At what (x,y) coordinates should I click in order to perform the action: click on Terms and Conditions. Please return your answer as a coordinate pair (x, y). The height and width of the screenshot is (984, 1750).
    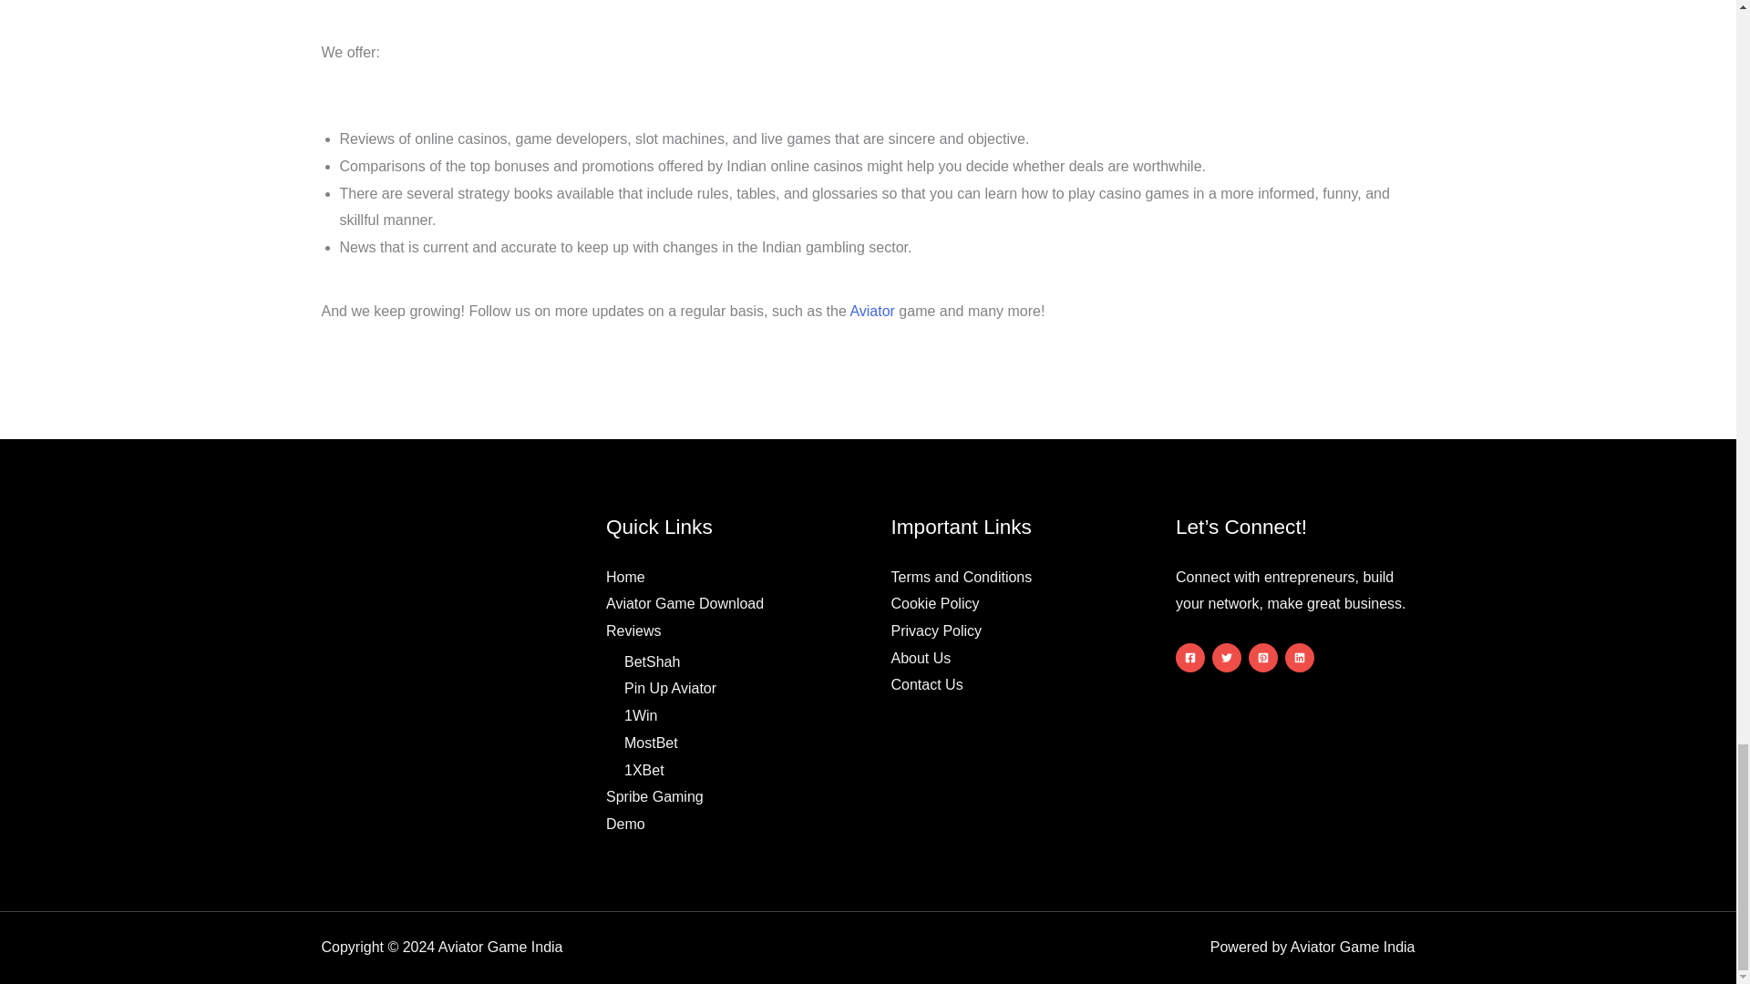
    Looking at the image, I should click on (961, 577).